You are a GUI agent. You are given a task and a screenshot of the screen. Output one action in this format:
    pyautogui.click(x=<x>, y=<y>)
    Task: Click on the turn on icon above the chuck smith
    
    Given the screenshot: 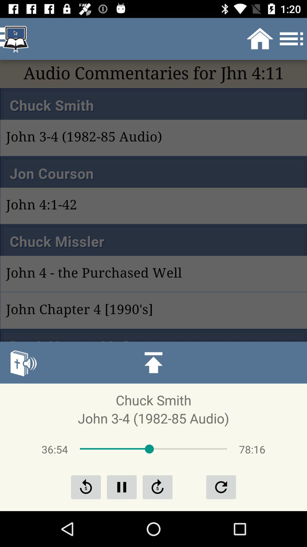 What is the action you would take?
    pyautogui.click(x=23, y=362)
    